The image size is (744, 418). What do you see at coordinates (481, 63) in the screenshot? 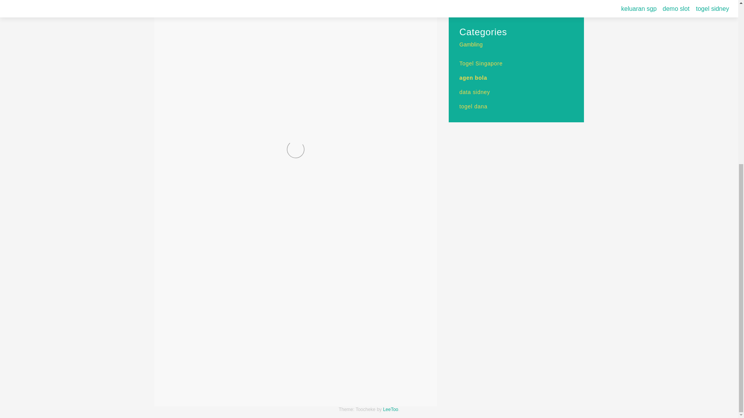
I see `Togel Singapore` at bounding box center [481, 63].